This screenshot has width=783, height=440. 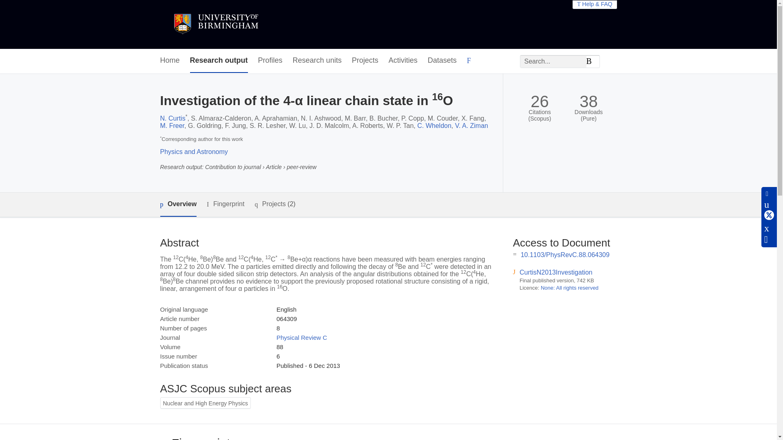 What do you see at coordinates (403, 61) in the screenshot?
I see `Activities` at bounding box center [403, 61].